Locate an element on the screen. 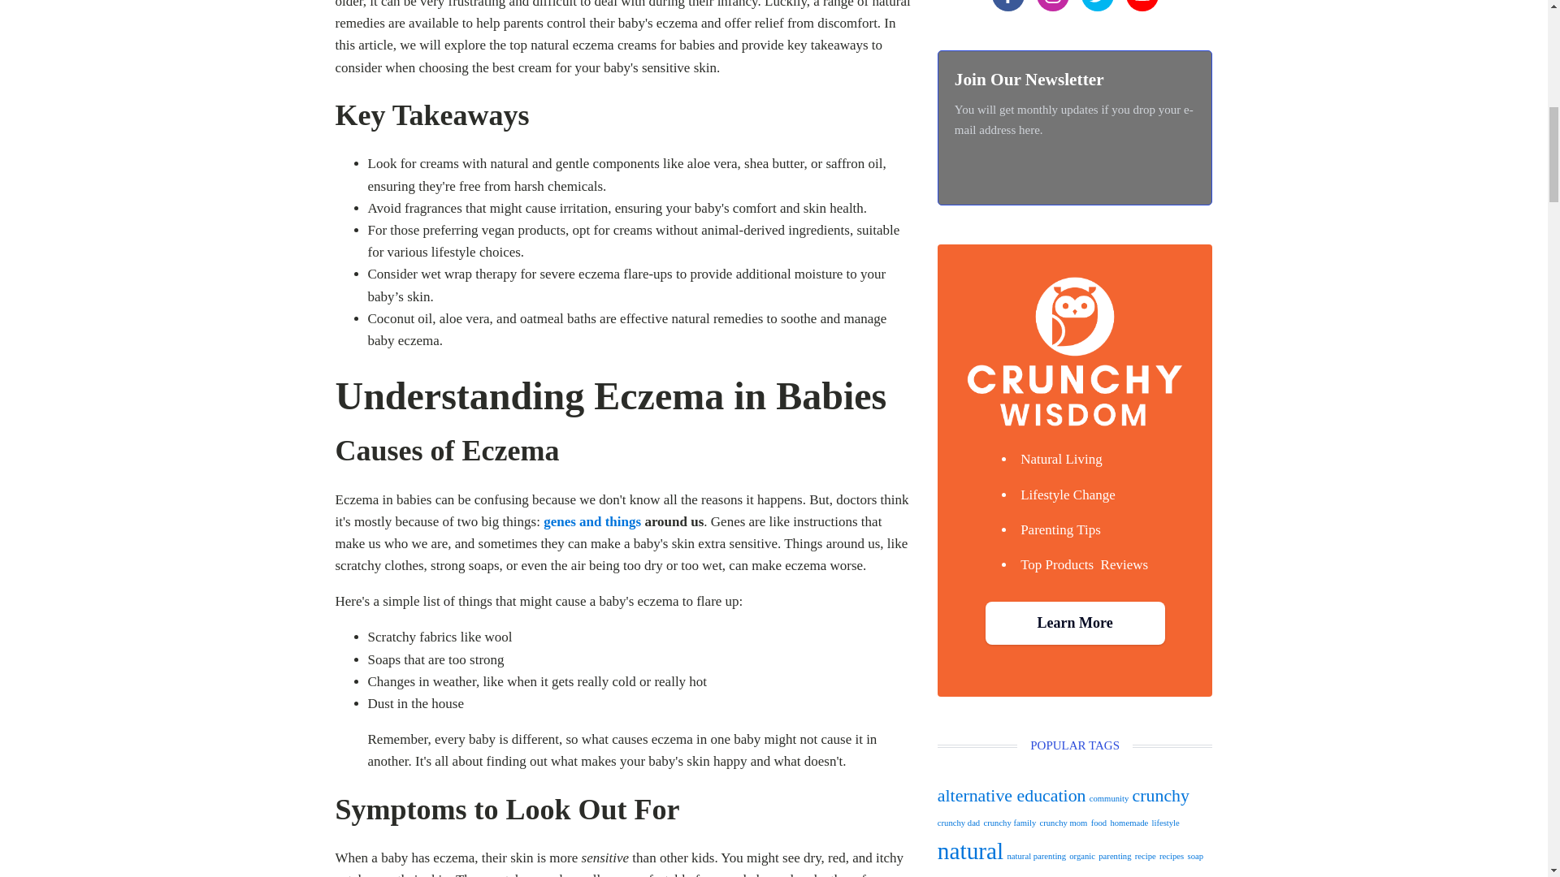 The height and width of the screenshot is (877, 1560). natural parenting is located at coordinates (1037, 856).